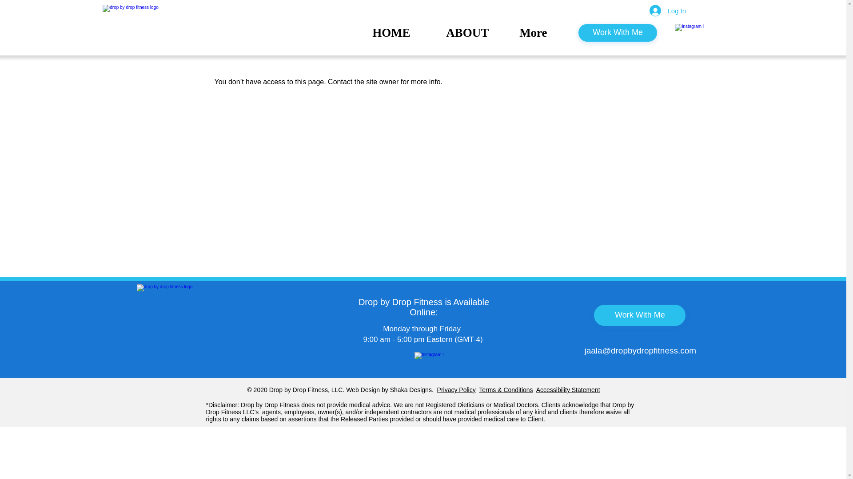 The width and height of the screenshot is (853, 479). I want to click on Work With Me, so click(640, 315).